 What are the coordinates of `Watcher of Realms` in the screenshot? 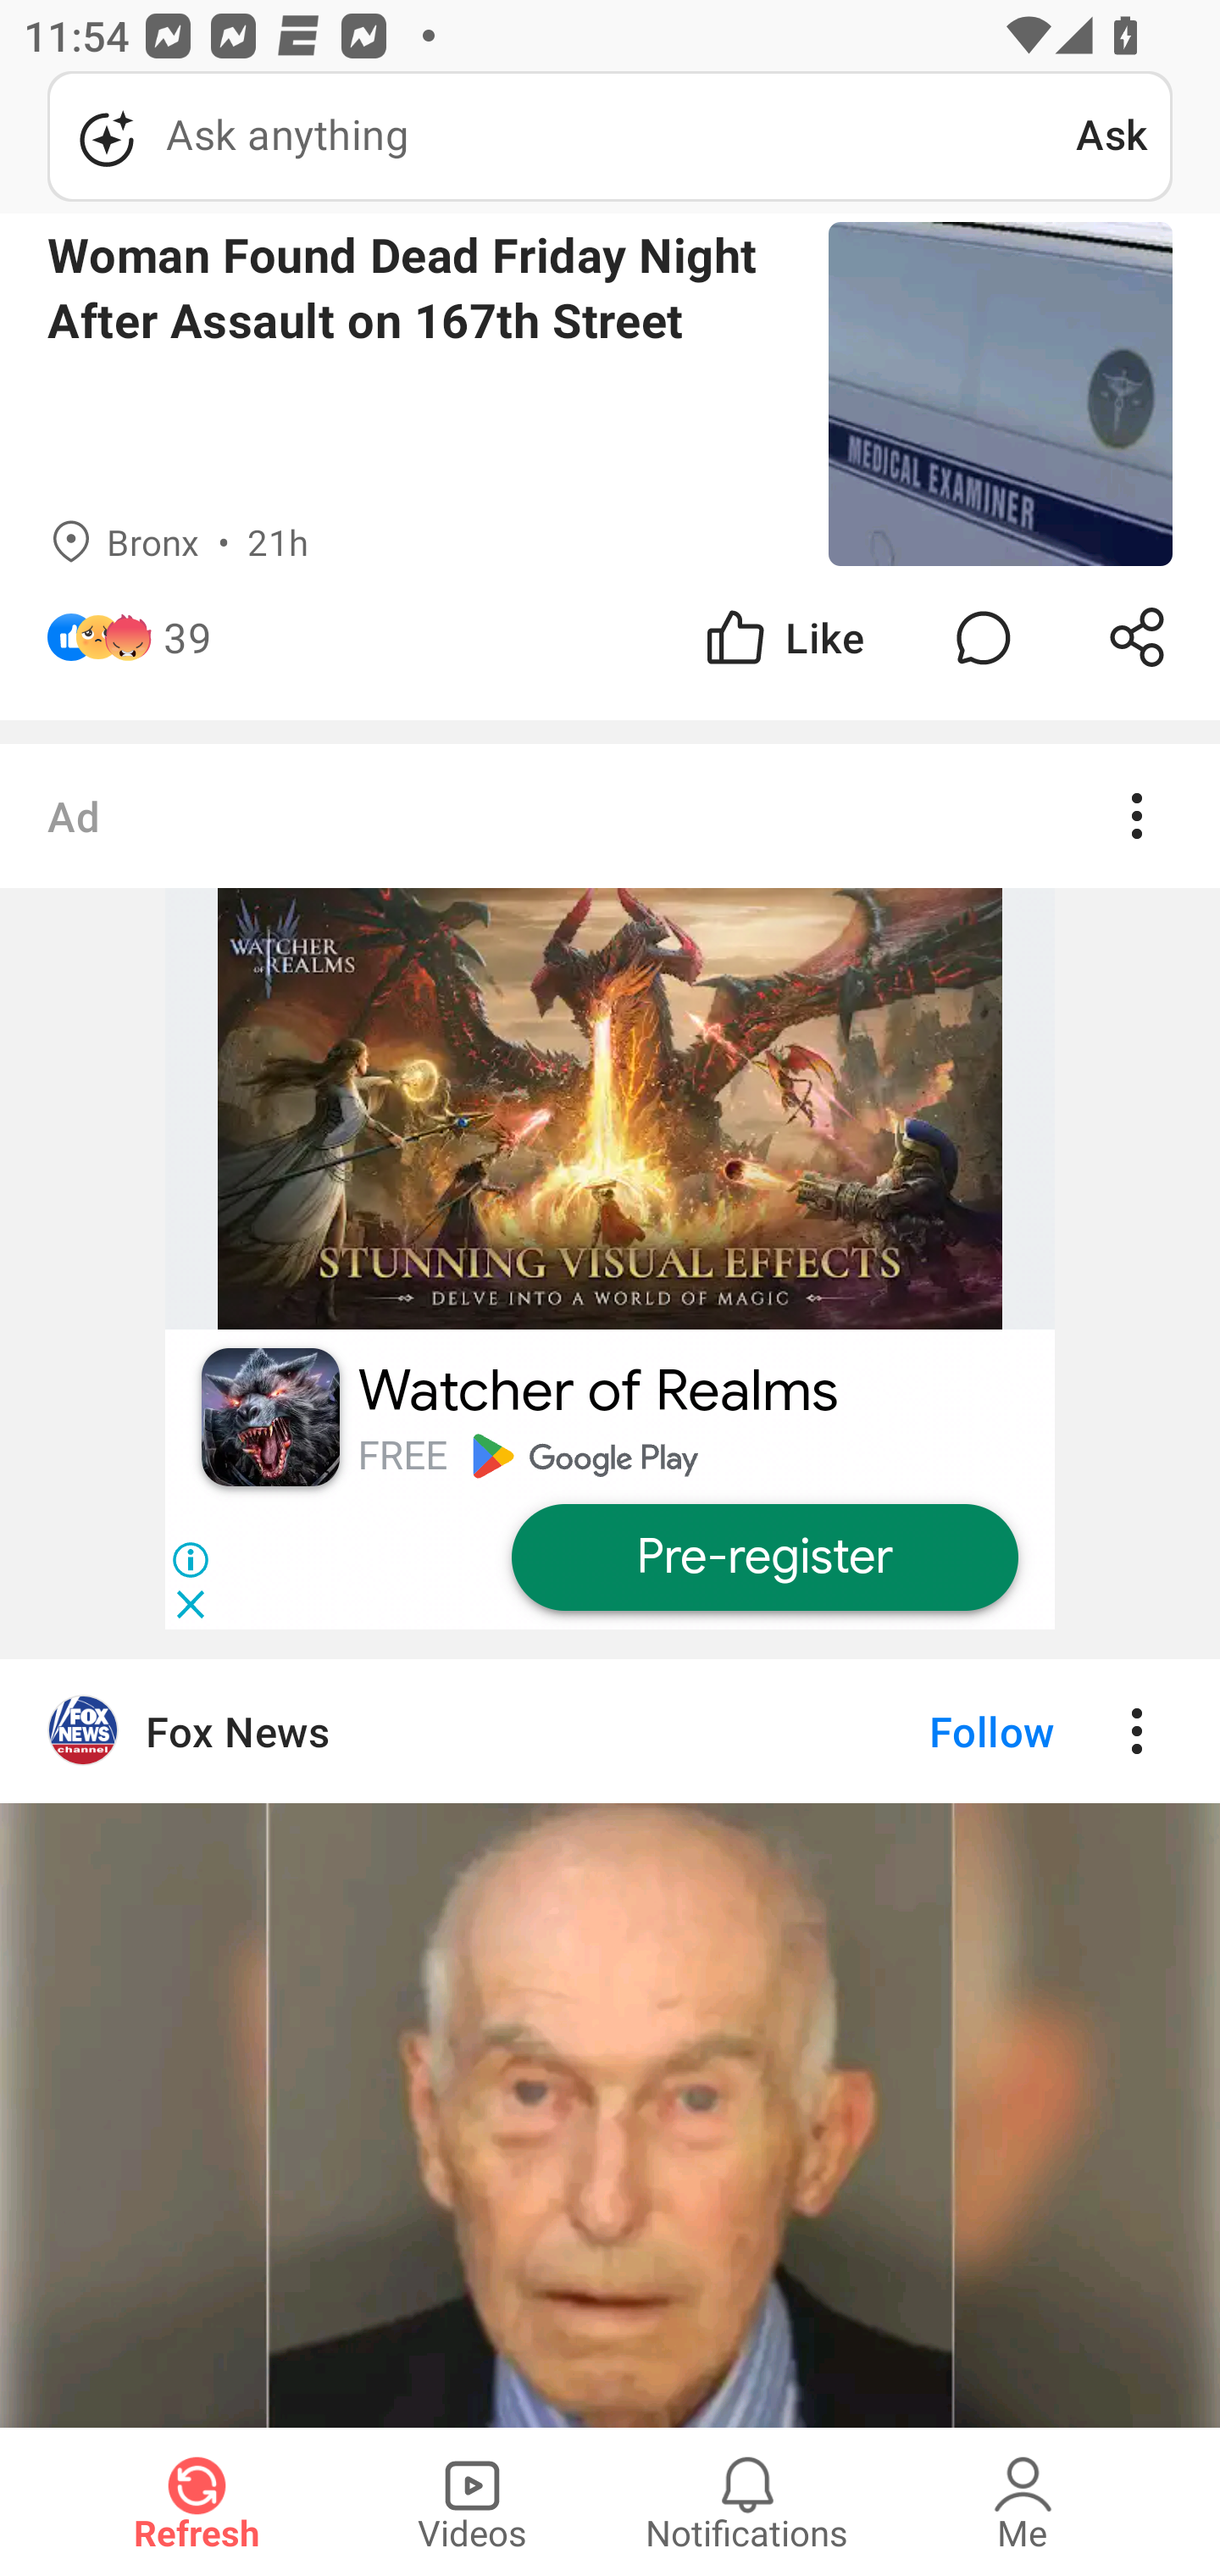 It's located at (598, 1391).